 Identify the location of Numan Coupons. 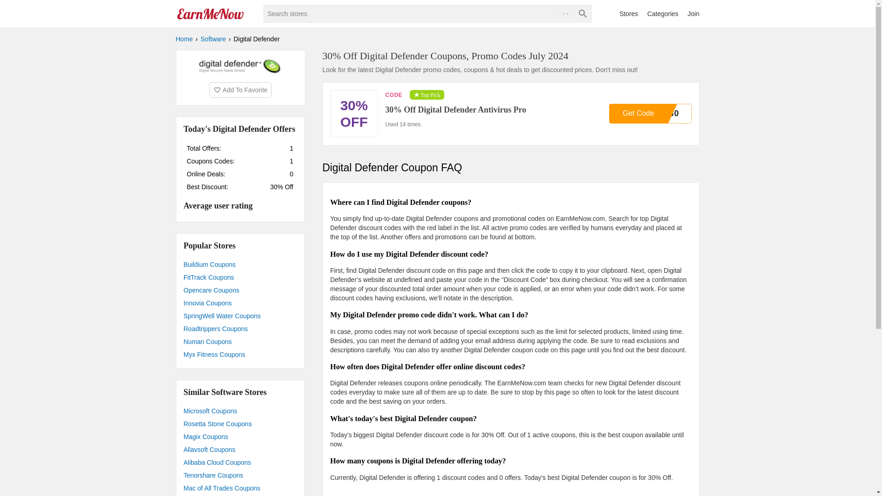
(240, 303).